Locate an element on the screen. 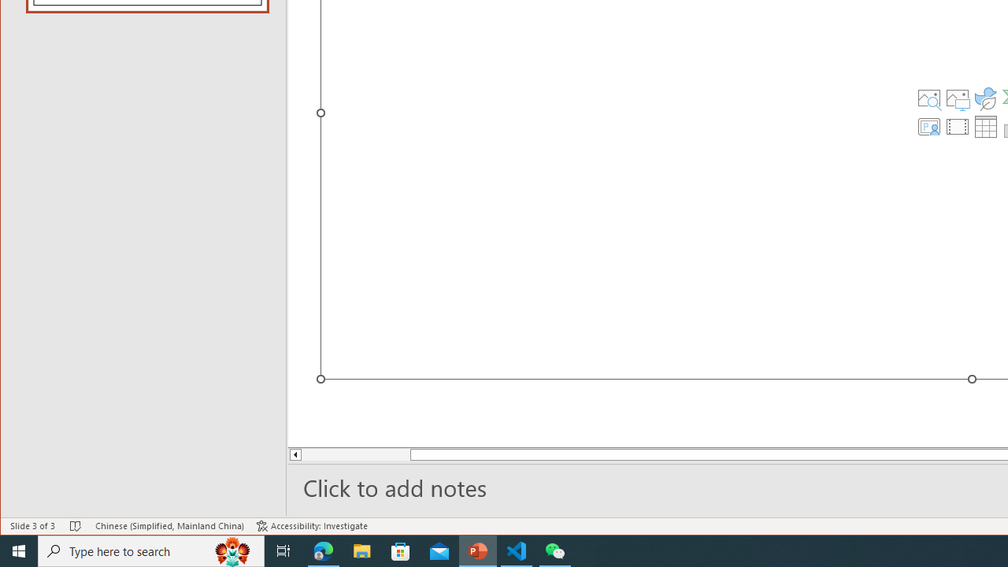 The width and height of the screenshot is (1008, 567). Insert an Icon is located at coordinates (986, 98).